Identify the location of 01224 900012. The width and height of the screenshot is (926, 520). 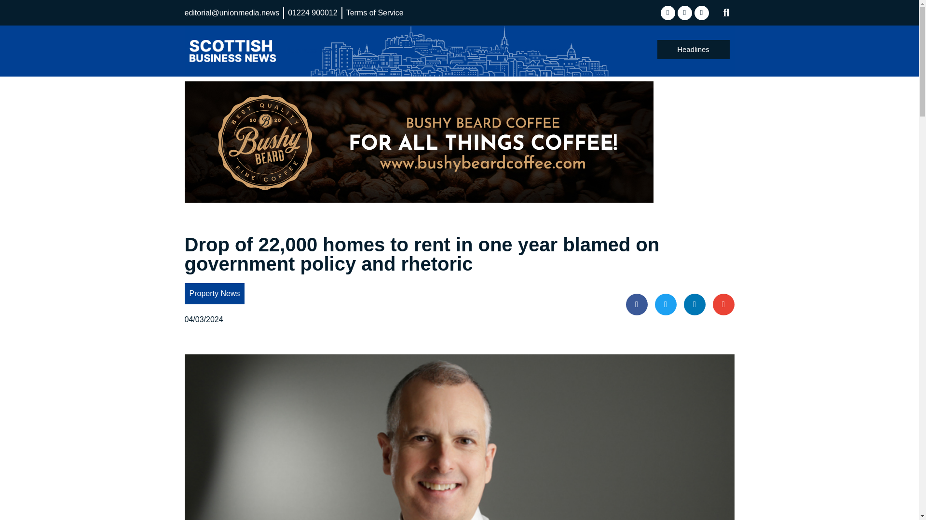
(313, 13).